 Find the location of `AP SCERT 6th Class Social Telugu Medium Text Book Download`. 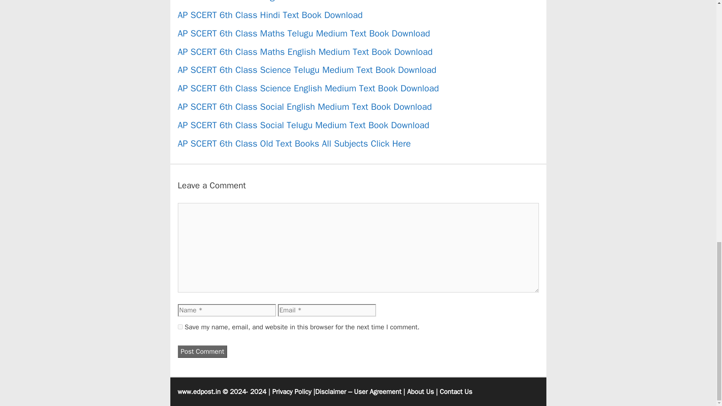

AP SCERT 6th Class Social Telugu Medium Text Book Download is located at coordinates (303, 125).